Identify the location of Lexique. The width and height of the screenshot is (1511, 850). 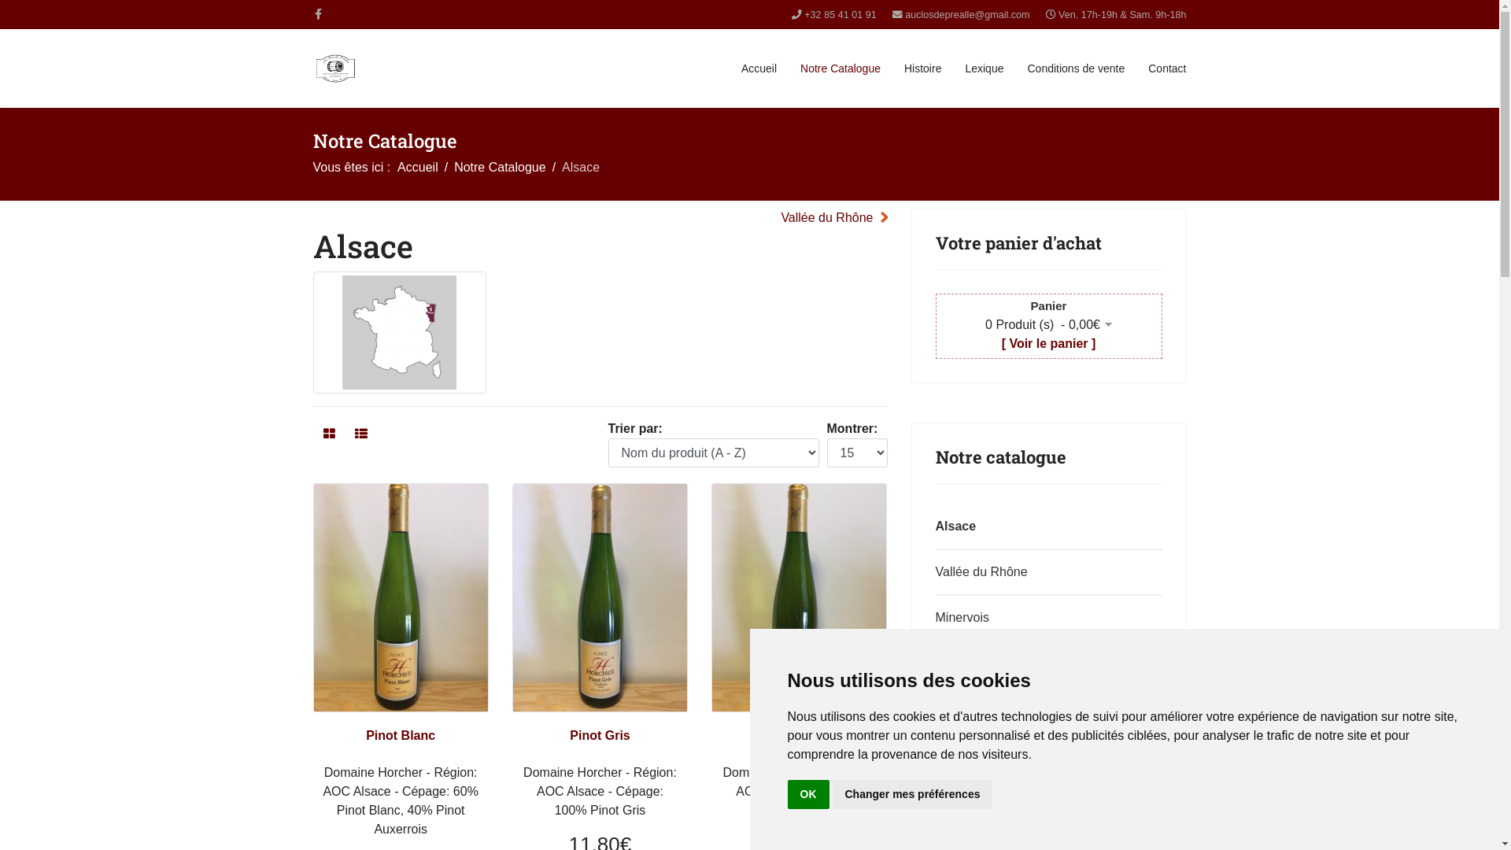
(984, 68).